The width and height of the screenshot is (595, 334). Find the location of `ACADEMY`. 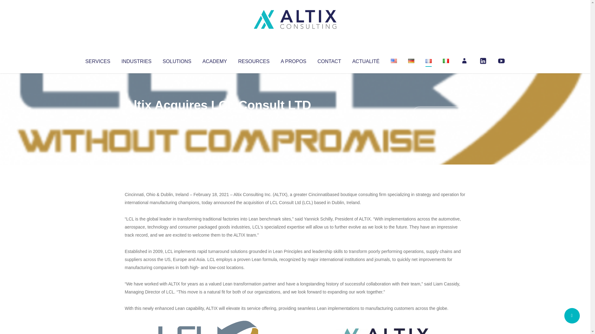

ACADEMY is located at coordinates (214, 60).